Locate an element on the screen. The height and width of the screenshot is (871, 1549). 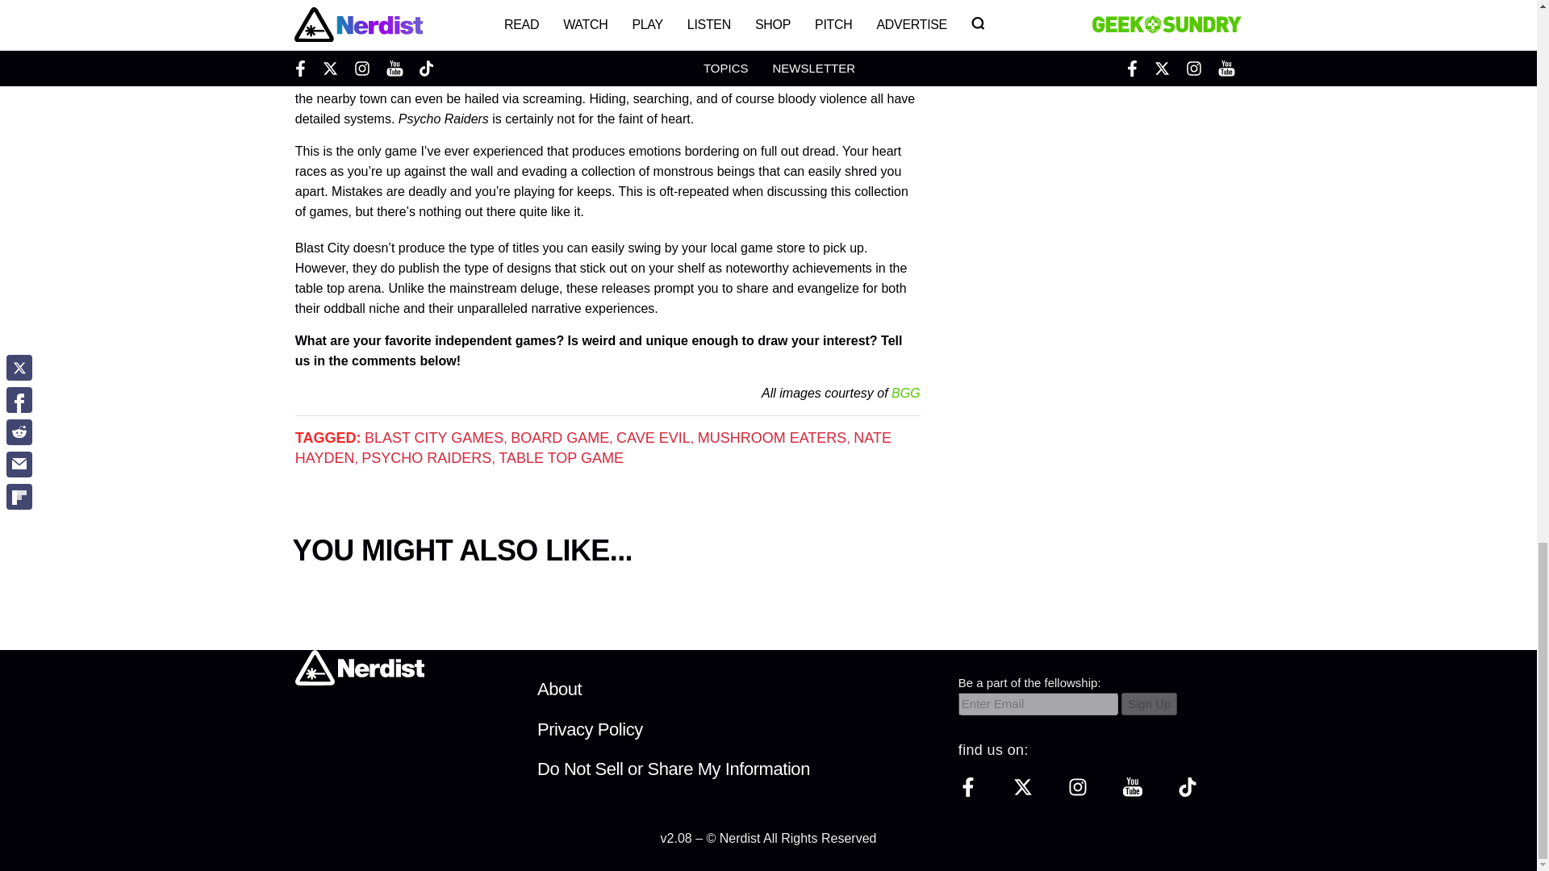
BLAST CITY GAMES is located at coordinates (434, 437).